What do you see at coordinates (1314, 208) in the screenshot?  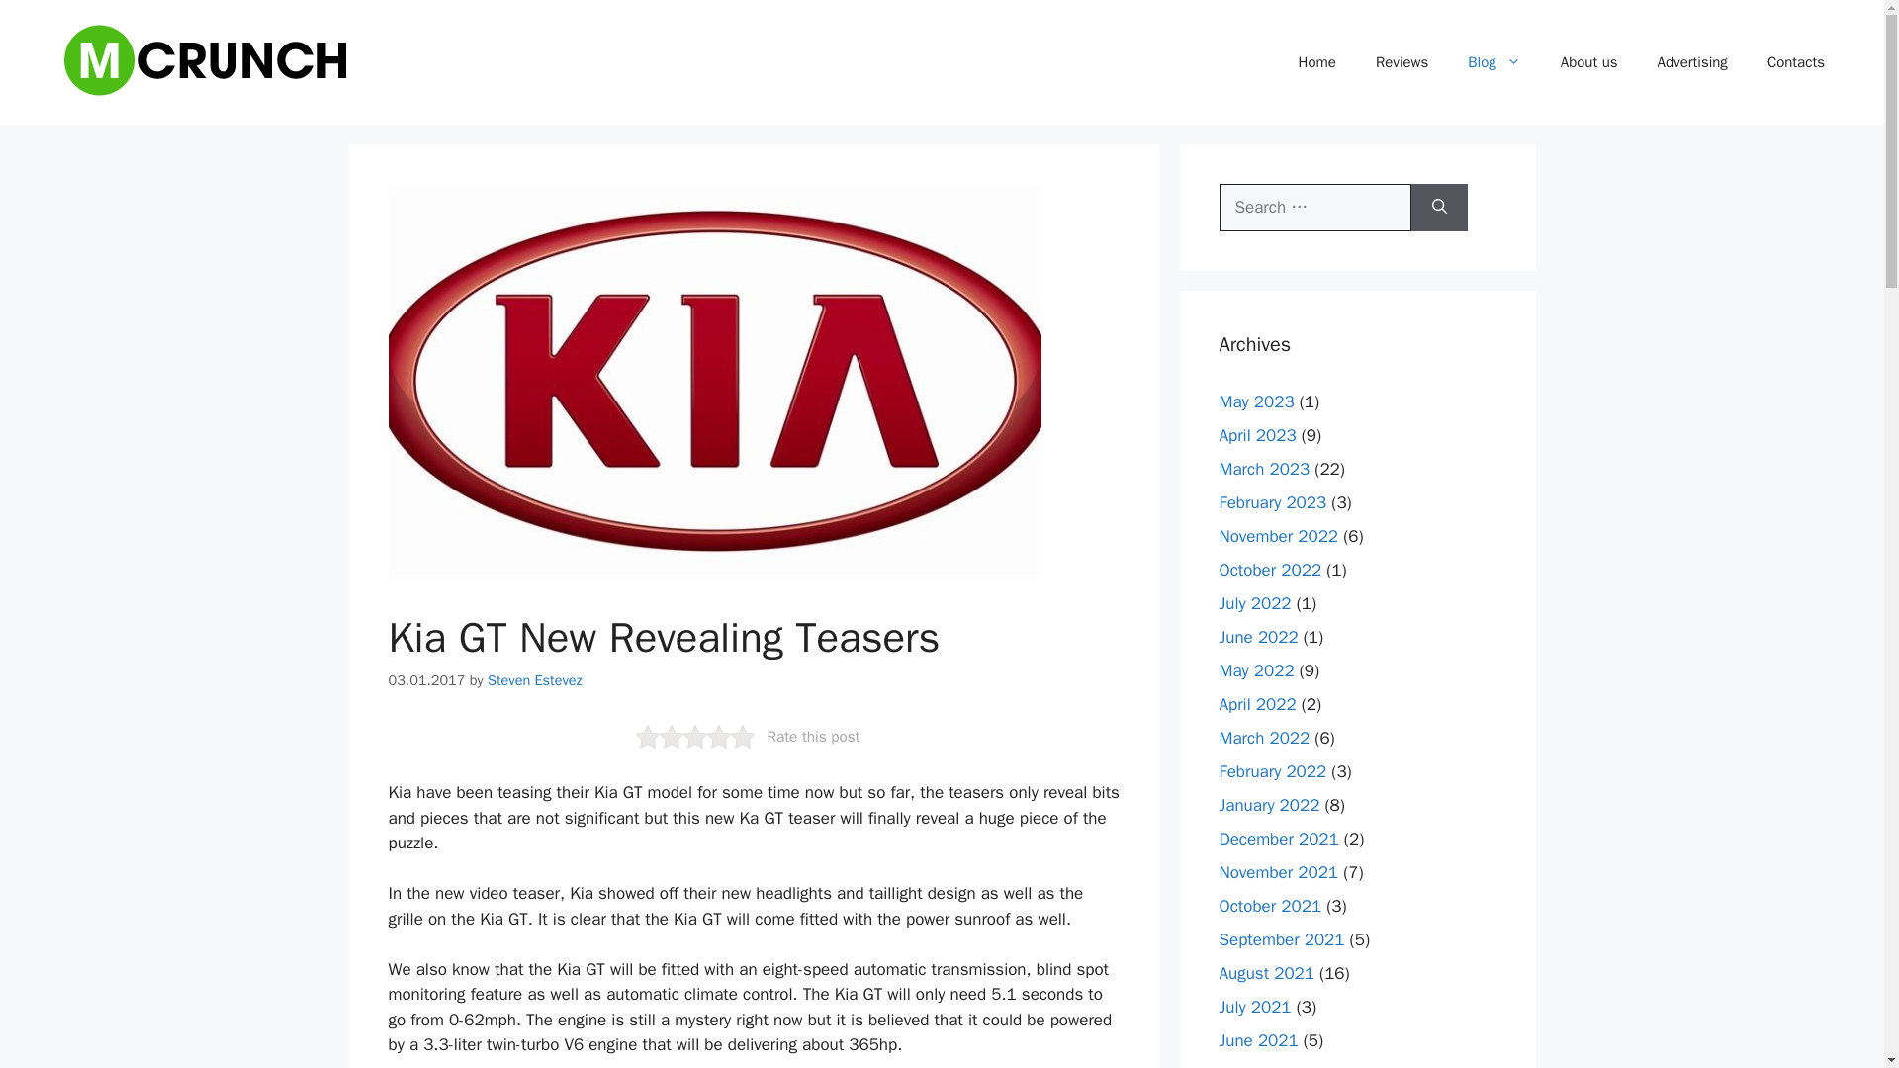 I see `Search for:` at bounding box center [1314, 208].